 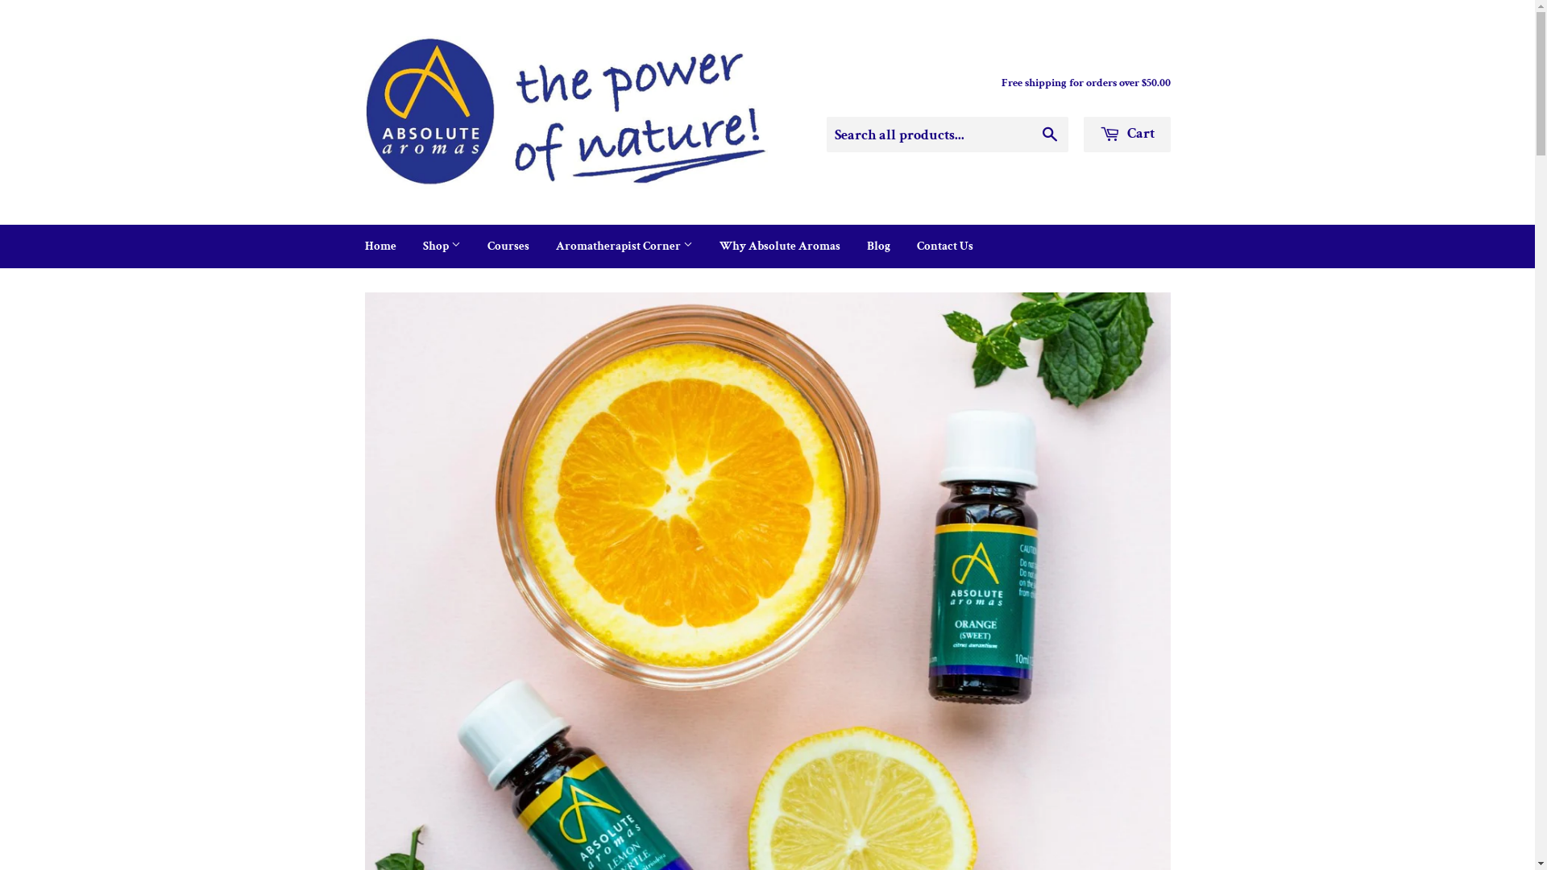 What do you see at coordinates (1049, 135) in the screenshot?
I see `Search` at bounding box center [1049, 135].